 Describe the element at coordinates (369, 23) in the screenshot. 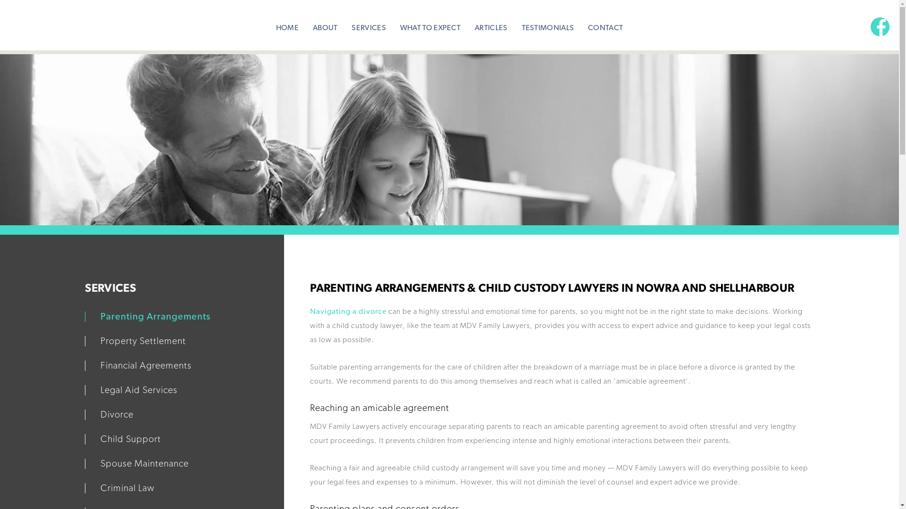

I see `SERVICES` at that location.